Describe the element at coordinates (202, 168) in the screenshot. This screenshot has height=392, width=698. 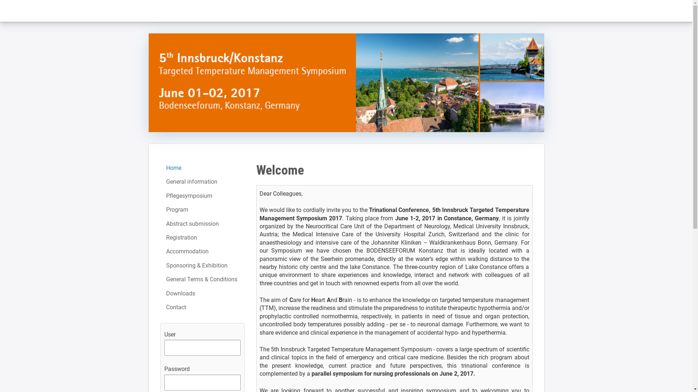
I see `Home` at that location.